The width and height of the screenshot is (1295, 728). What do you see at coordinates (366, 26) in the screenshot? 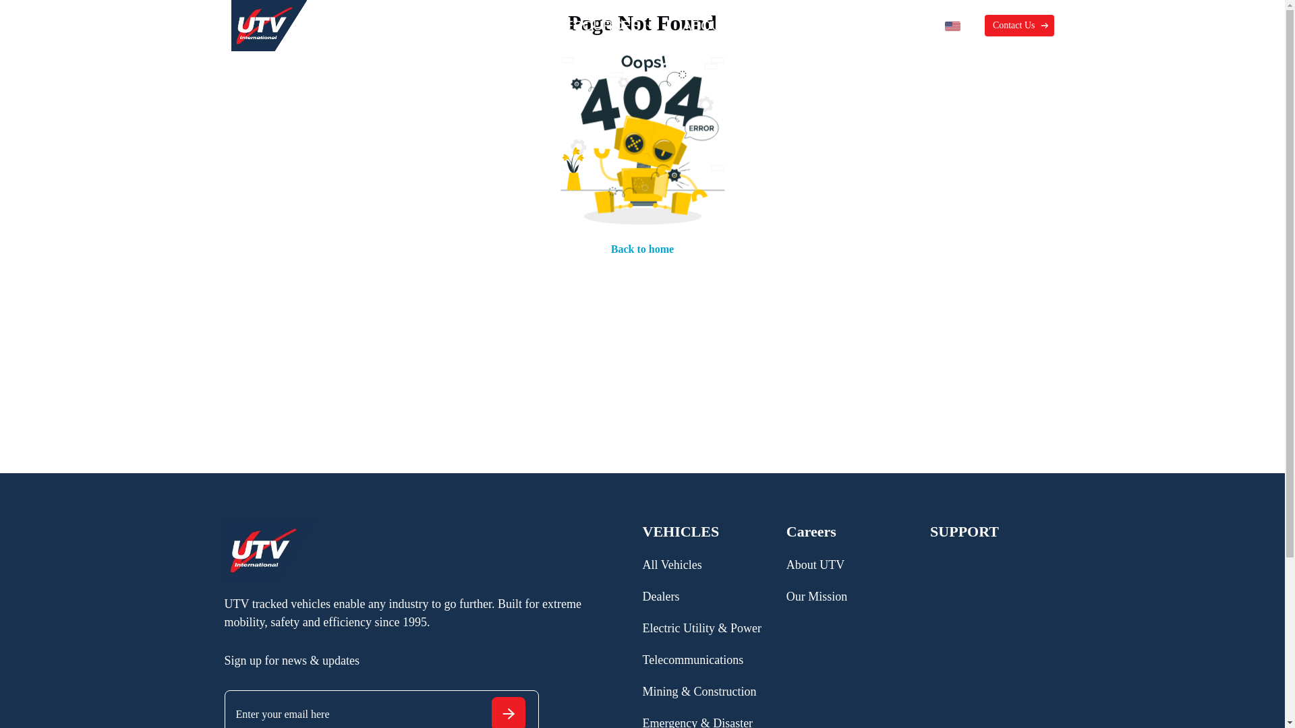
I see `VEHICLES` at bounding box center [366, 26].